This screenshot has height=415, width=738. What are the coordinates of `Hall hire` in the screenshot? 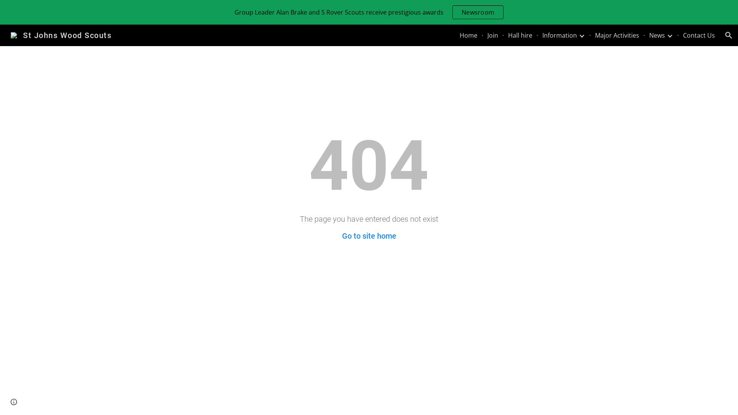 It's located at (520, 35).